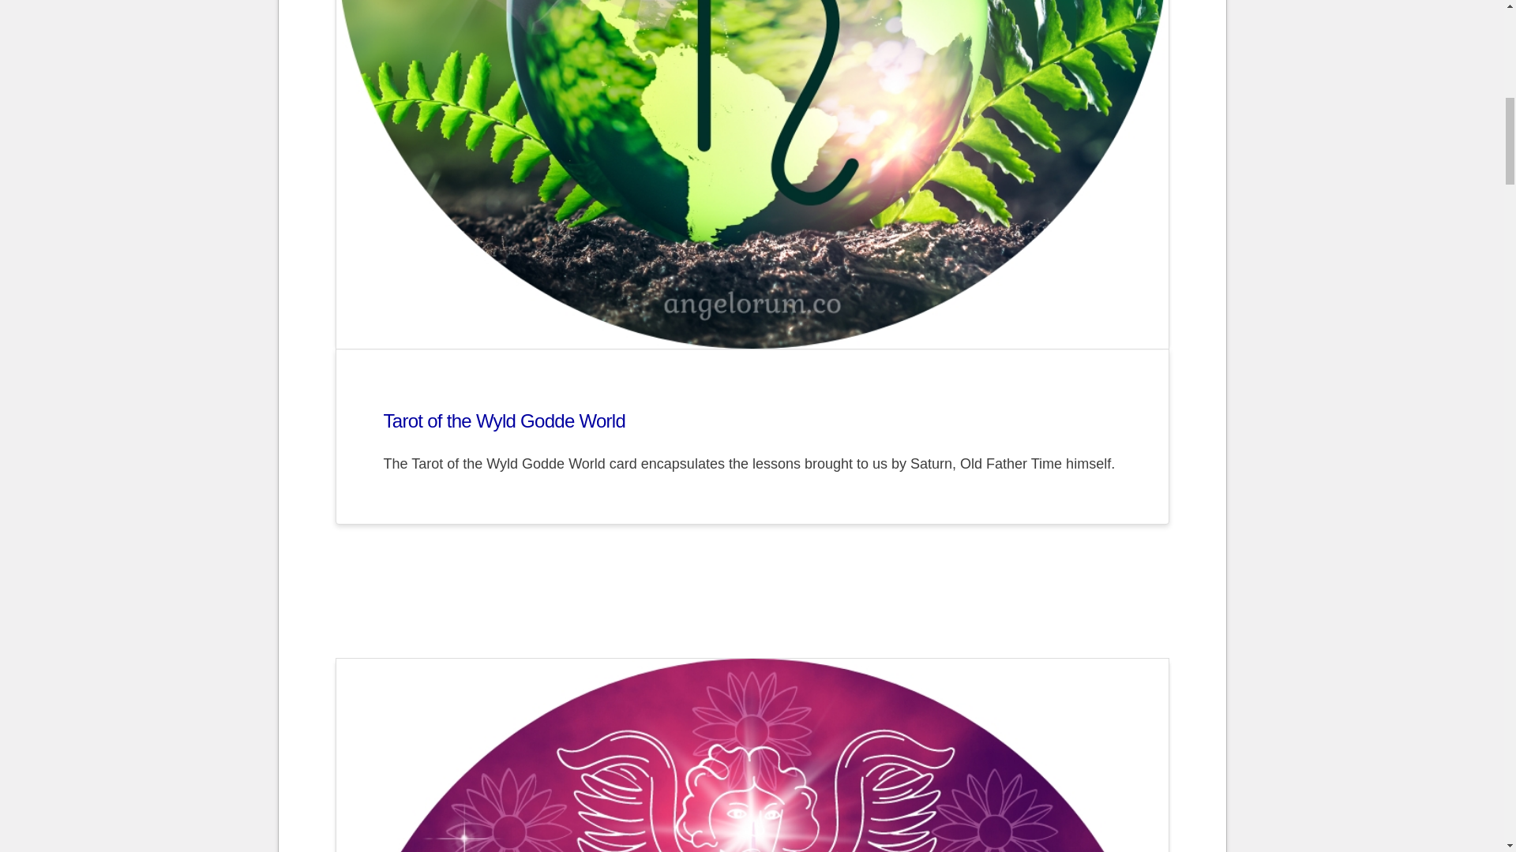 The height and width of the screenshot is (852, 1516). I want to click on Permalink to: "Tarot of the Wyld Godde World", so click(504, 420).